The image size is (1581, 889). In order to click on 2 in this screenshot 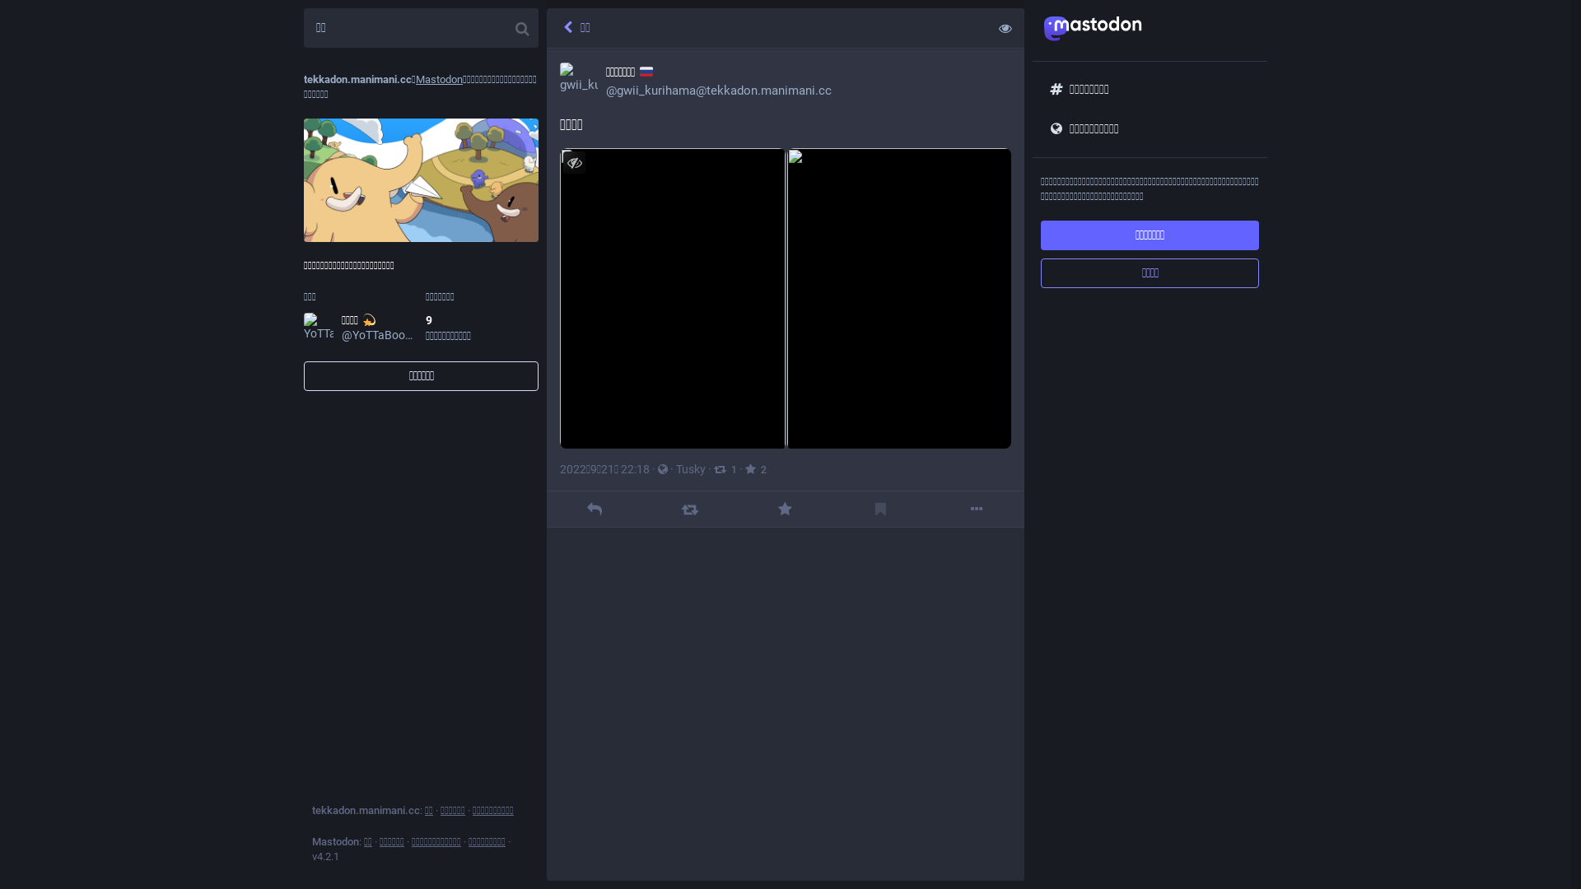, I will do `click(756, 469)`.